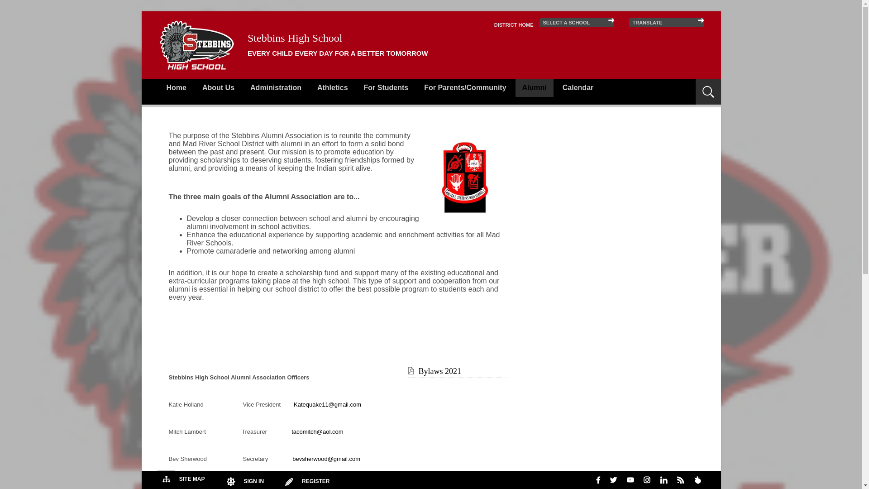  Describe the element at coordinates (514, 24) in the screenshot. I see `Return to the homepage on the district site.` at that location.